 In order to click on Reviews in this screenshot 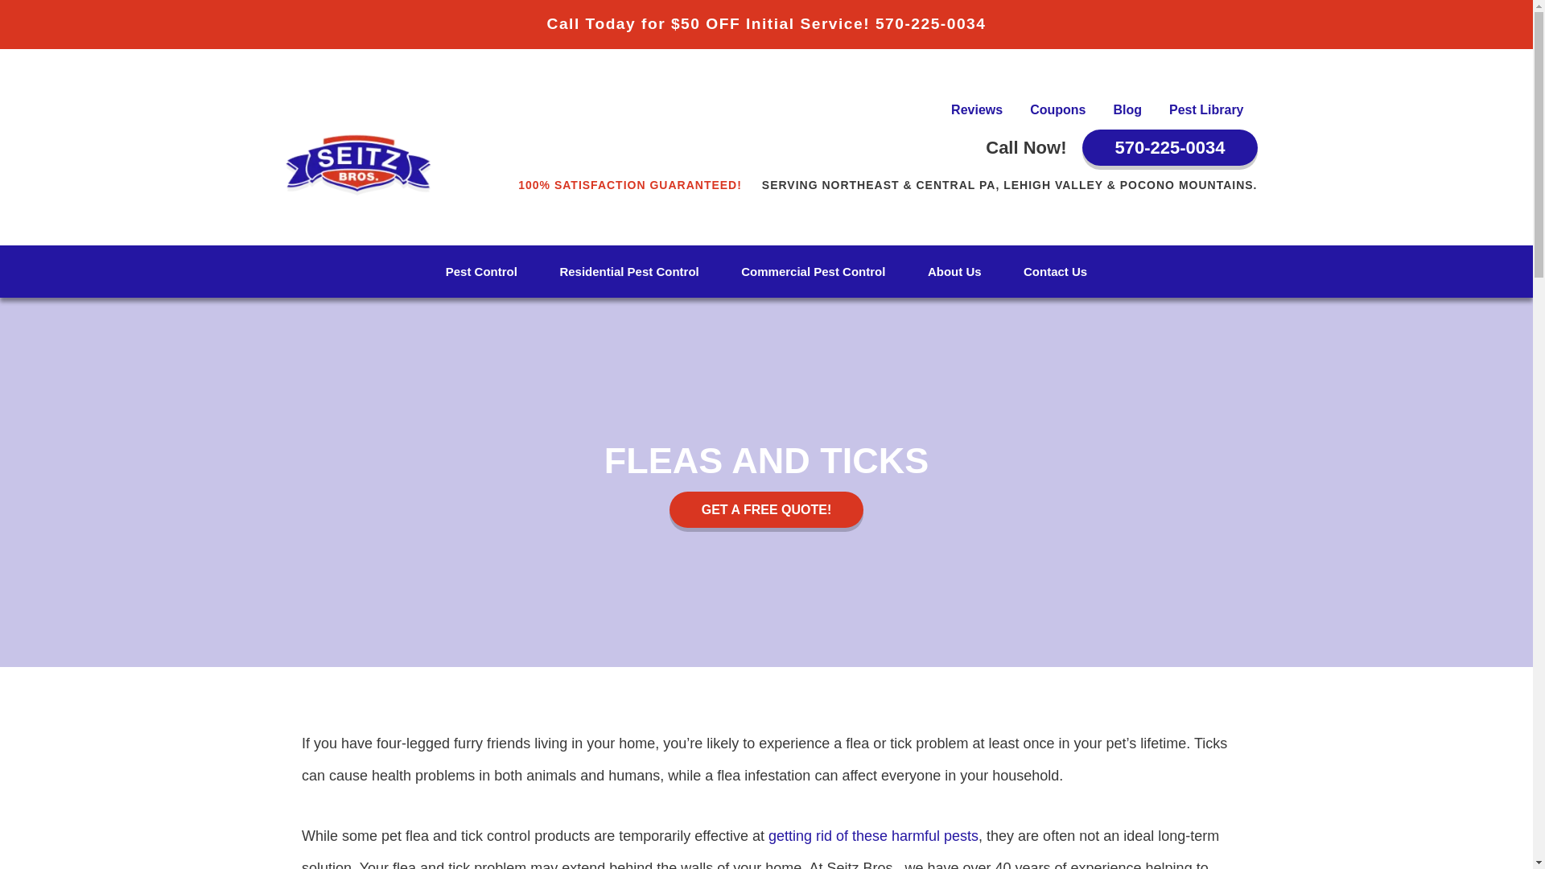, I will do `click(977, 109)`.